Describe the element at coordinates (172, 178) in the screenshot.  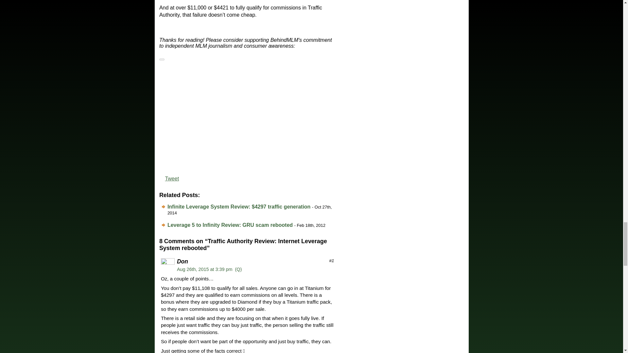
I see `Tweet` at that location.